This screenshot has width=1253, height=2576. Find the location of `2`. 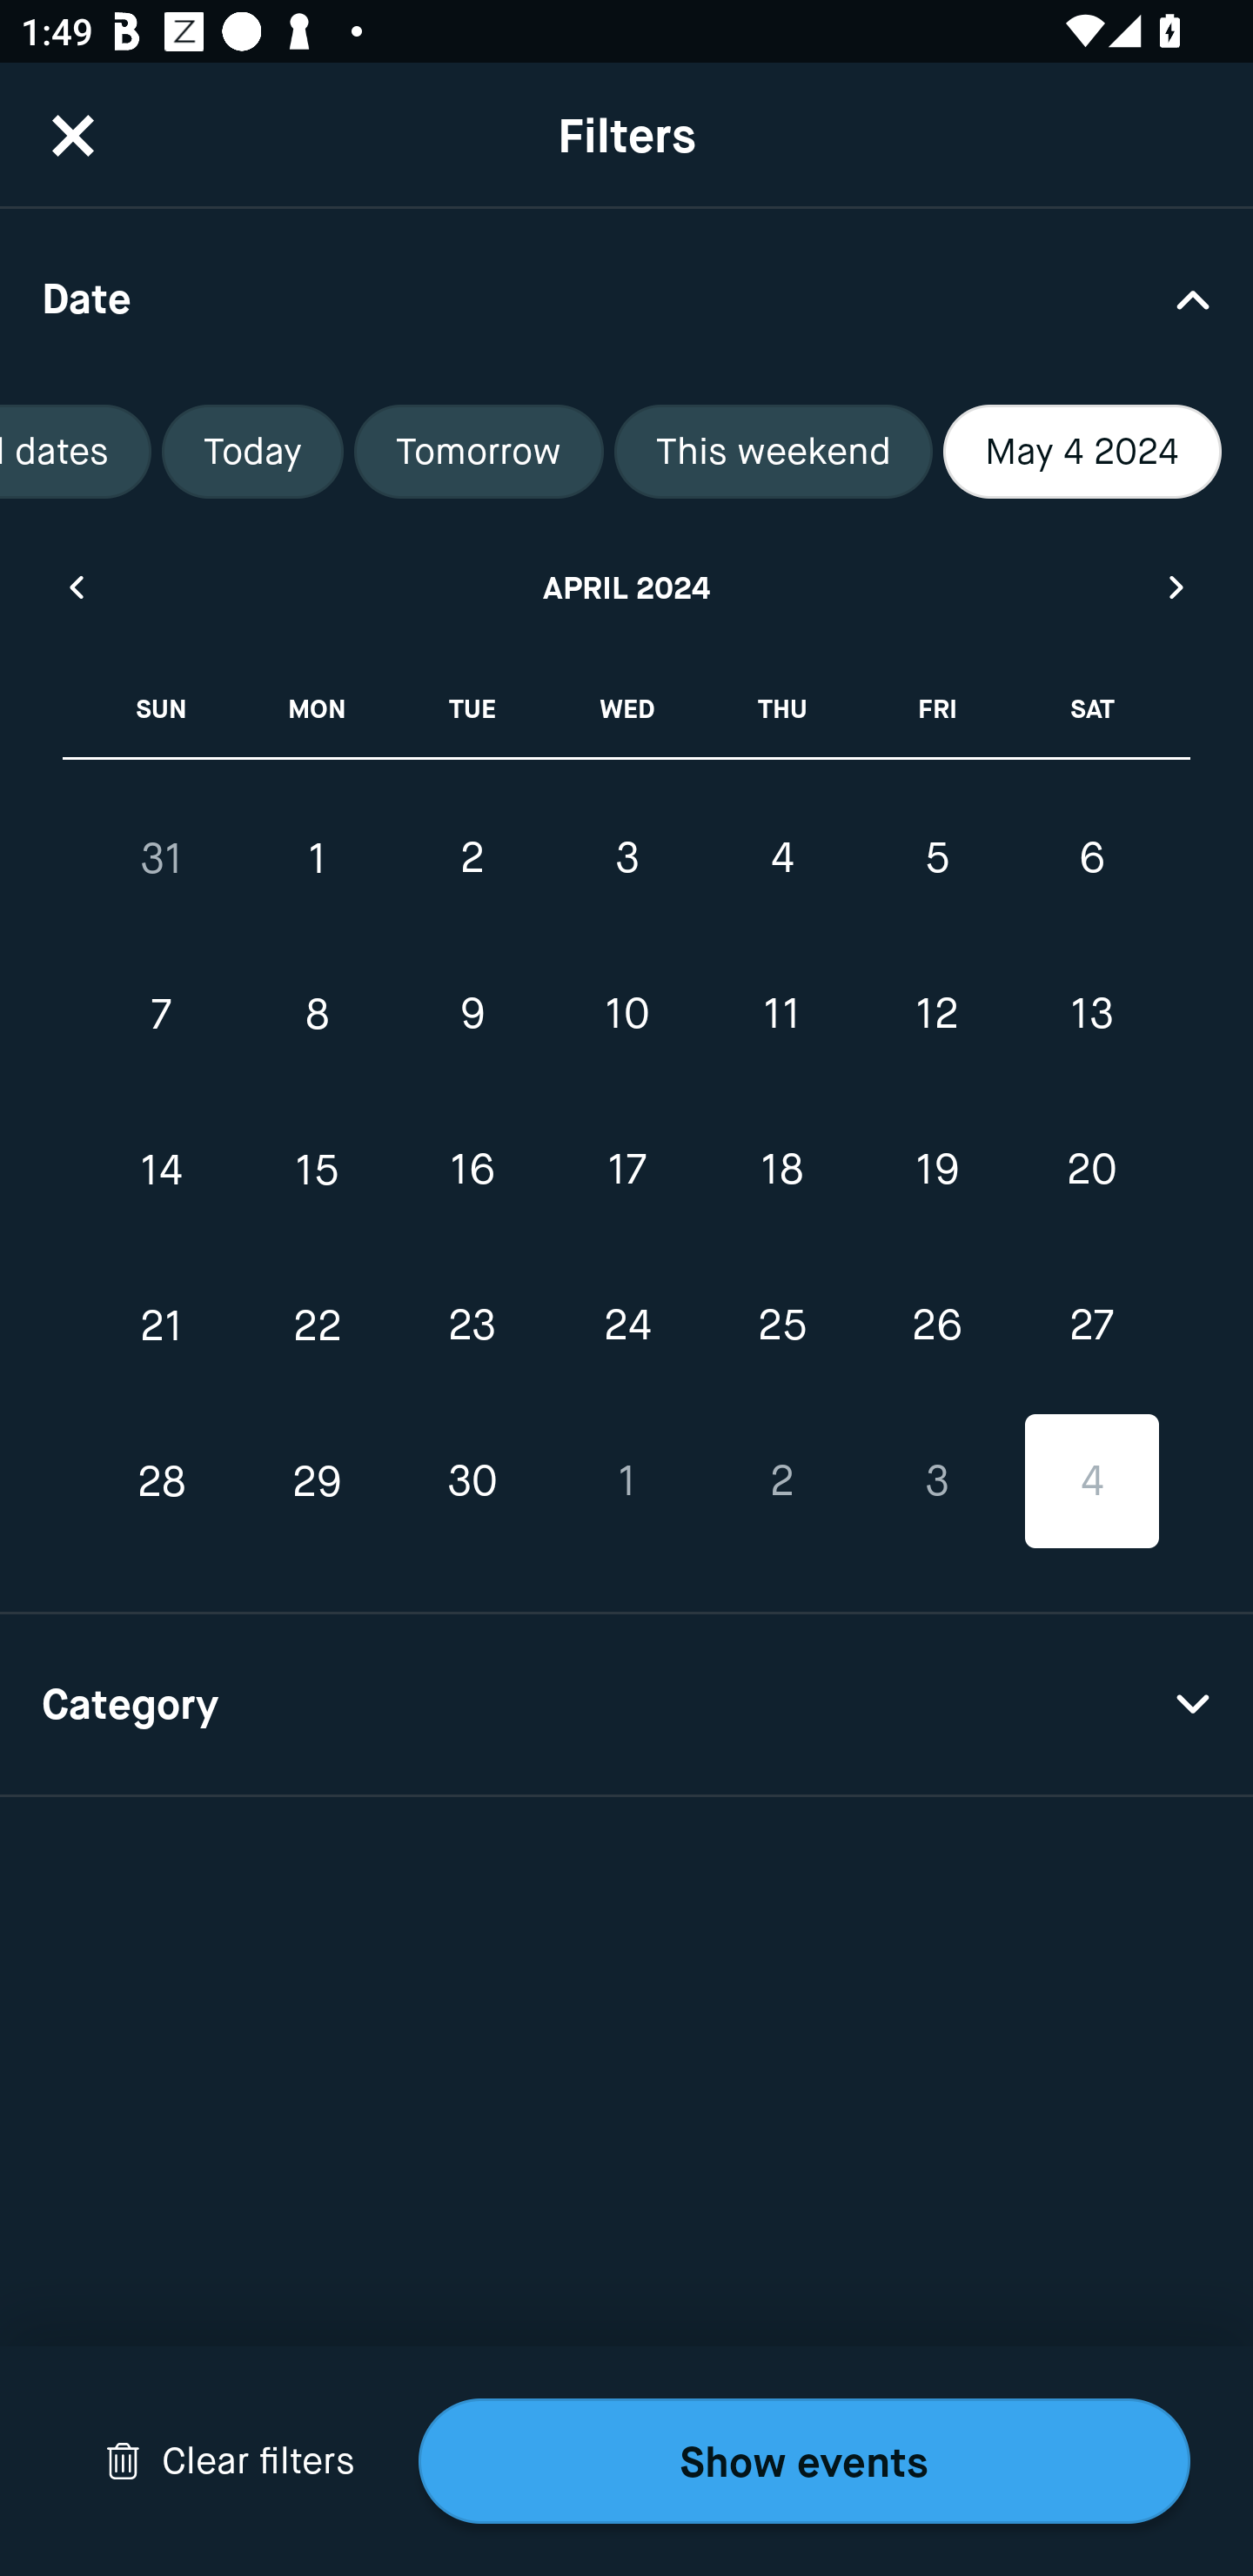

2 is located at coordinates (781, 1481).